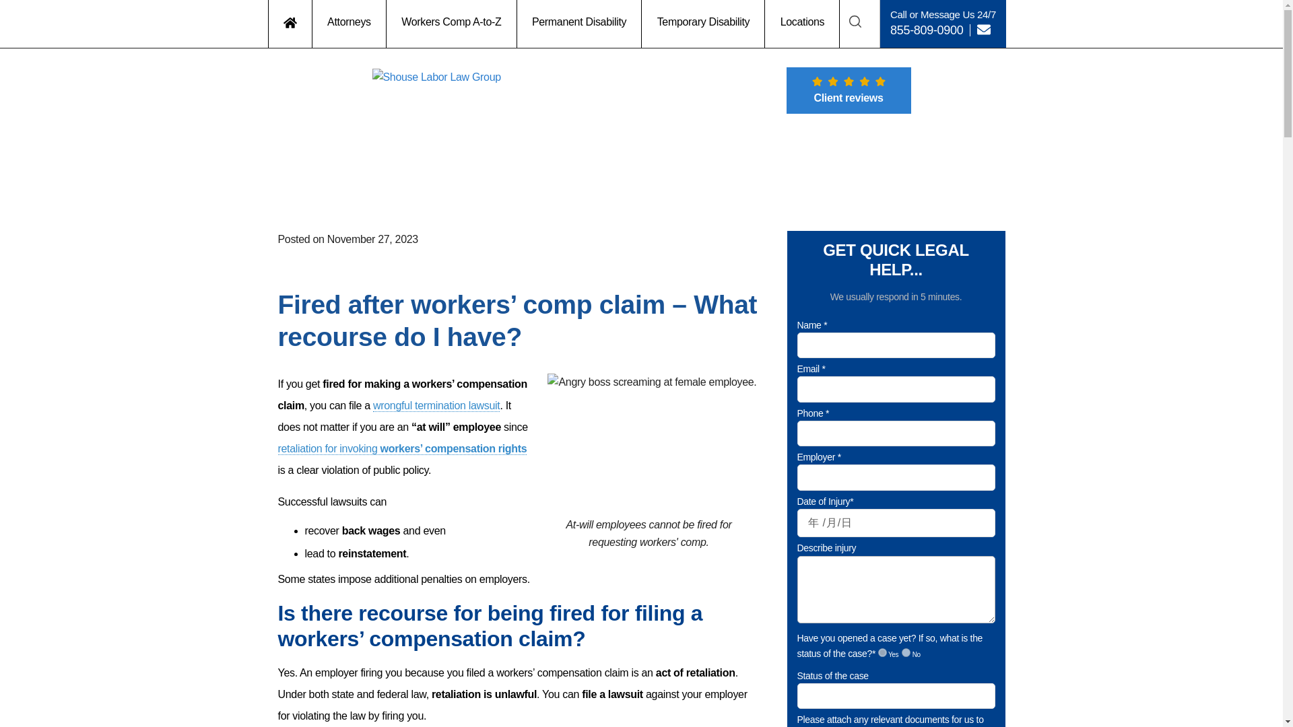  What do you see at coordinates (636, 587) in the screenshot?
I see `Submit` at bounding box center [636, 587].